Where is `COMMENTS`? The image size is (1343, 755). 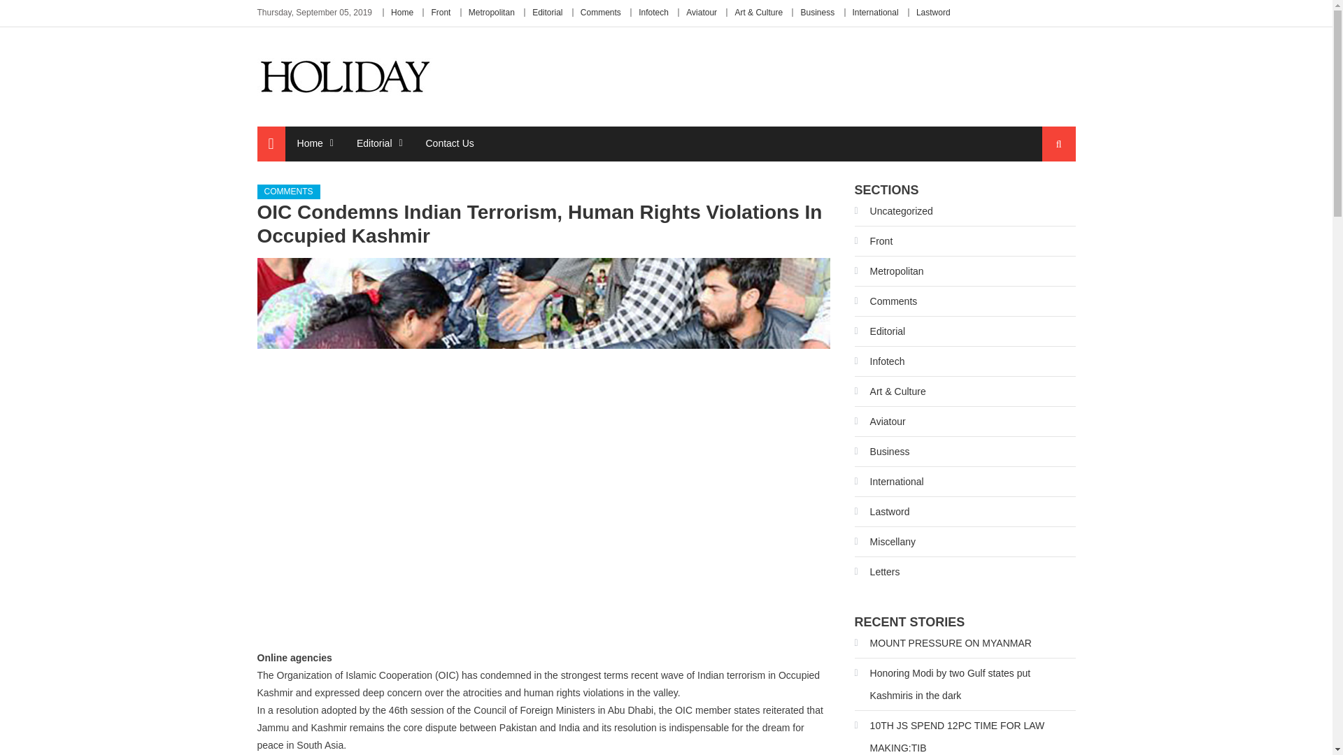 COMMENTS is located at coordinates (289, 192).